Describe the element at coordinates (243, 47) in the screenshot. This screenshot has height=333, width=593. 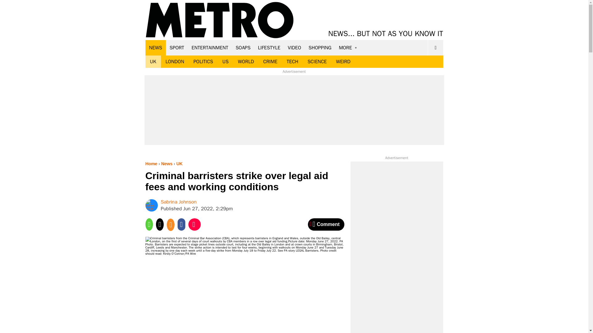
I see `SOAPS` at that location.